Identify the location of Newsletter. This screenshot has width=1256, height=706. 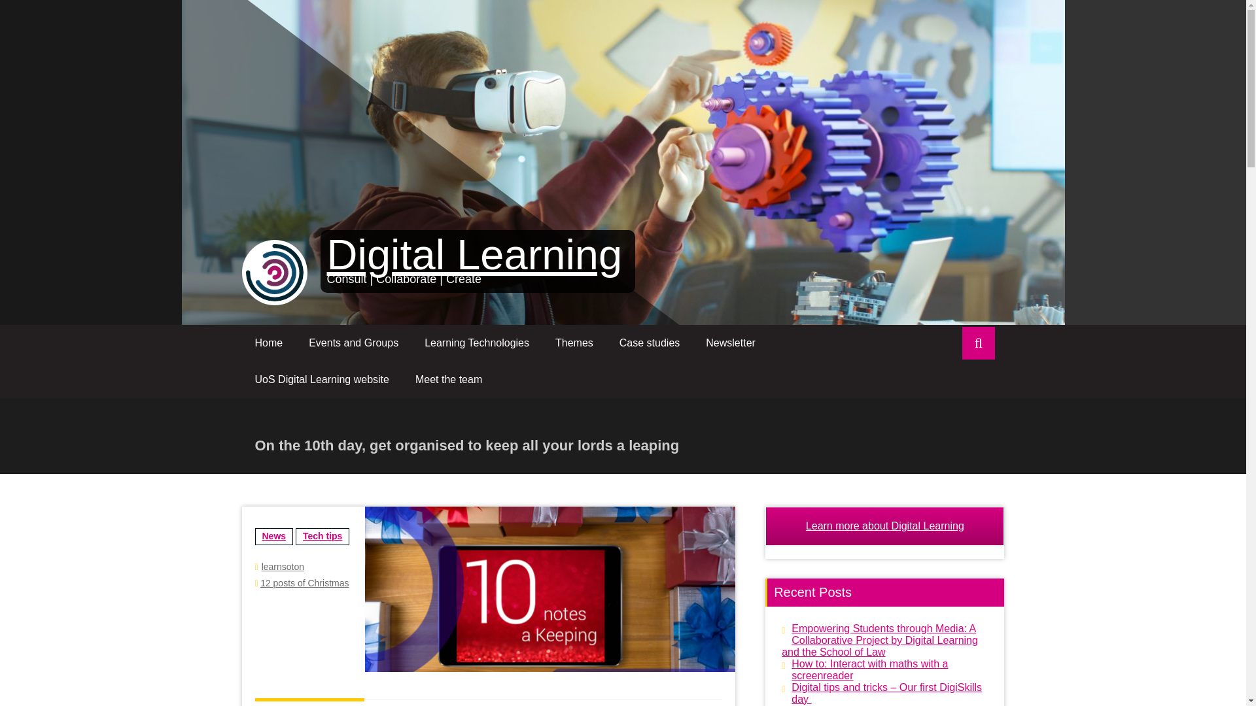
(731, 343).